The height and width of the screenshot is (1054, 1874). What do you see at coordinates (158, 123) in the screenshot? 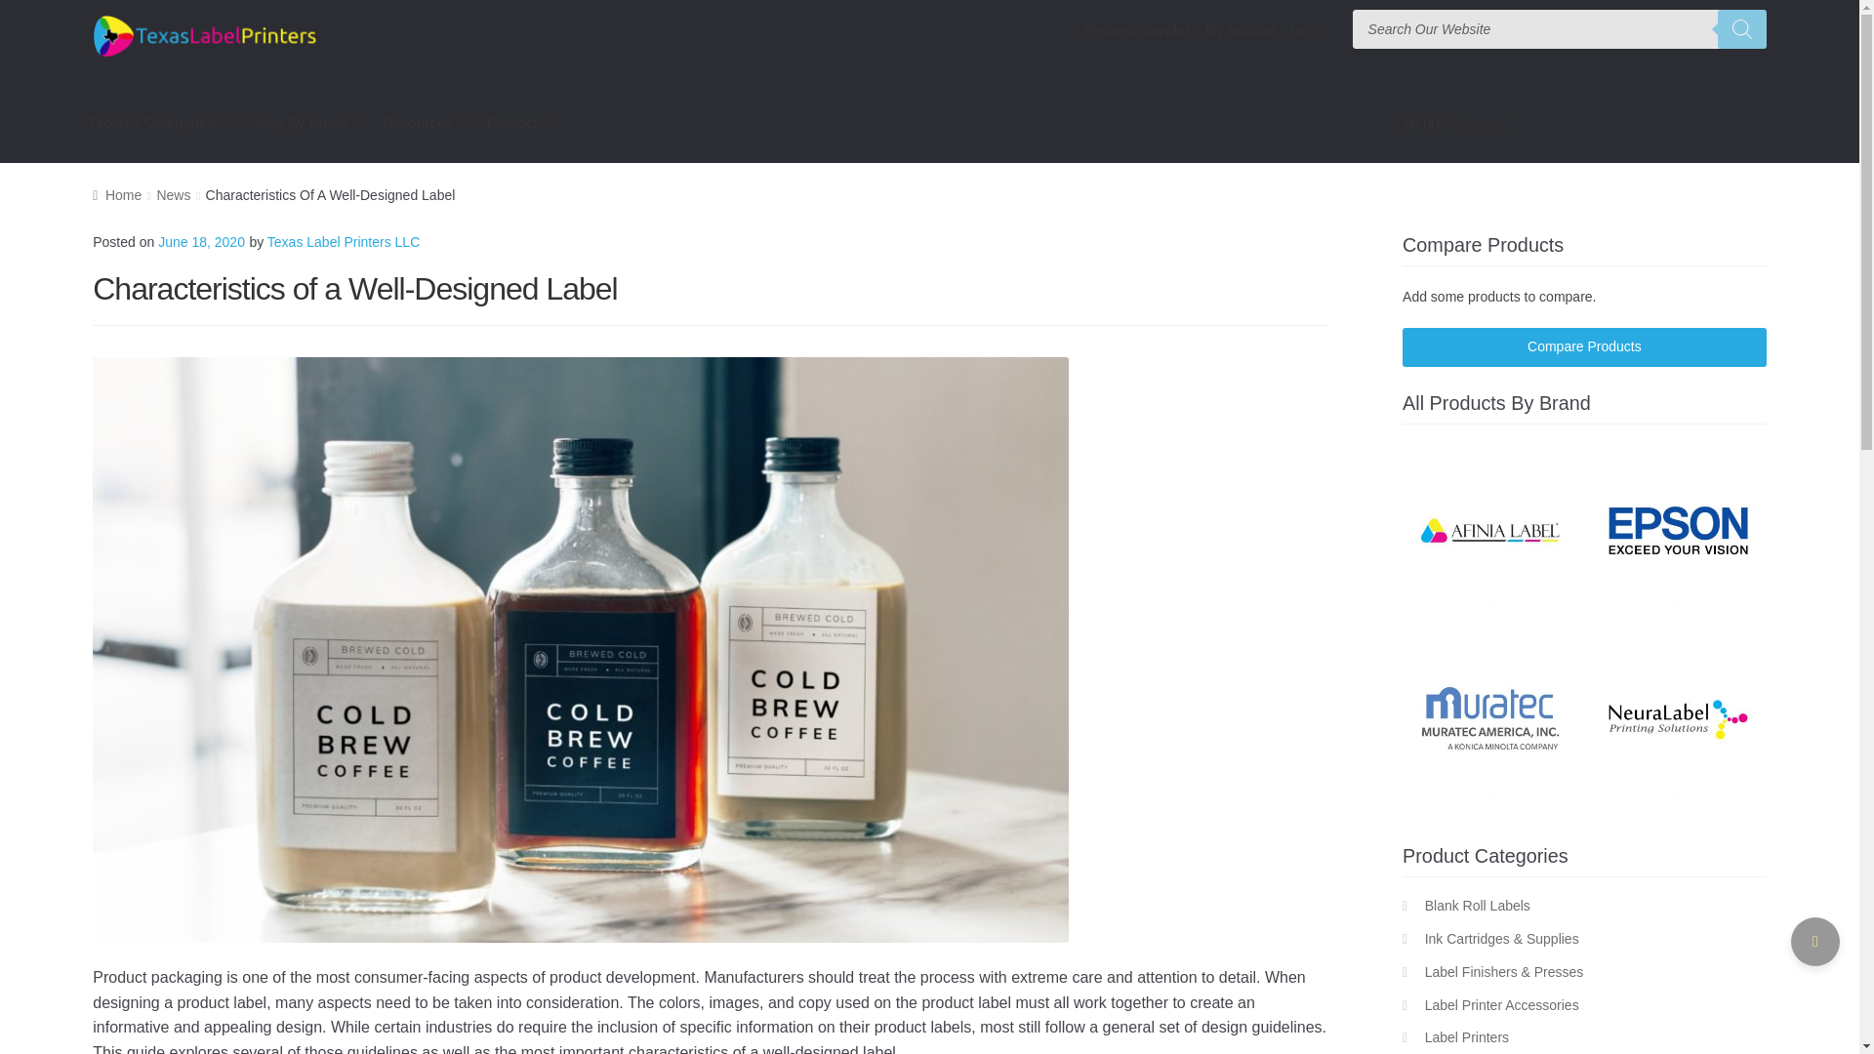
I see `Product Categories` at bounding box center [158, 123].